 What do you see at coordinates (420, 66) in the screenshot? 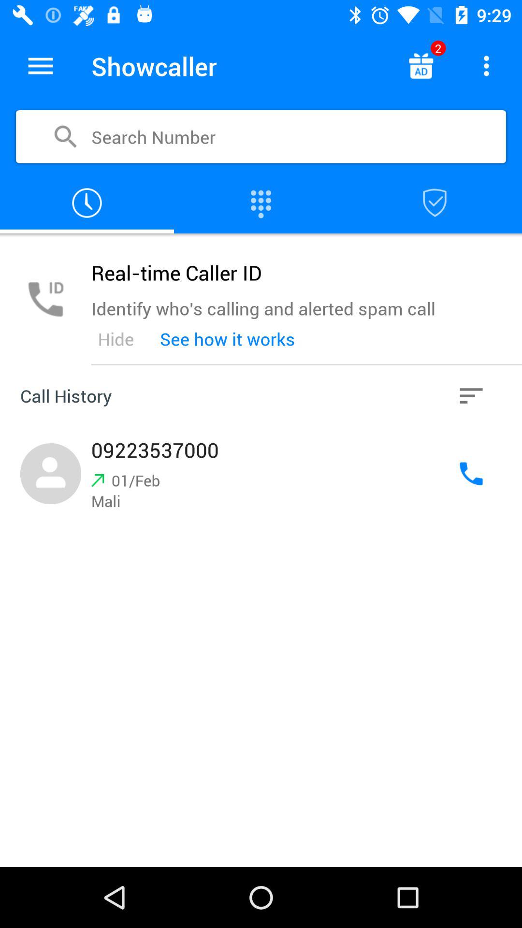
I see `switch autoplay option` at bounding box center [420, 66].